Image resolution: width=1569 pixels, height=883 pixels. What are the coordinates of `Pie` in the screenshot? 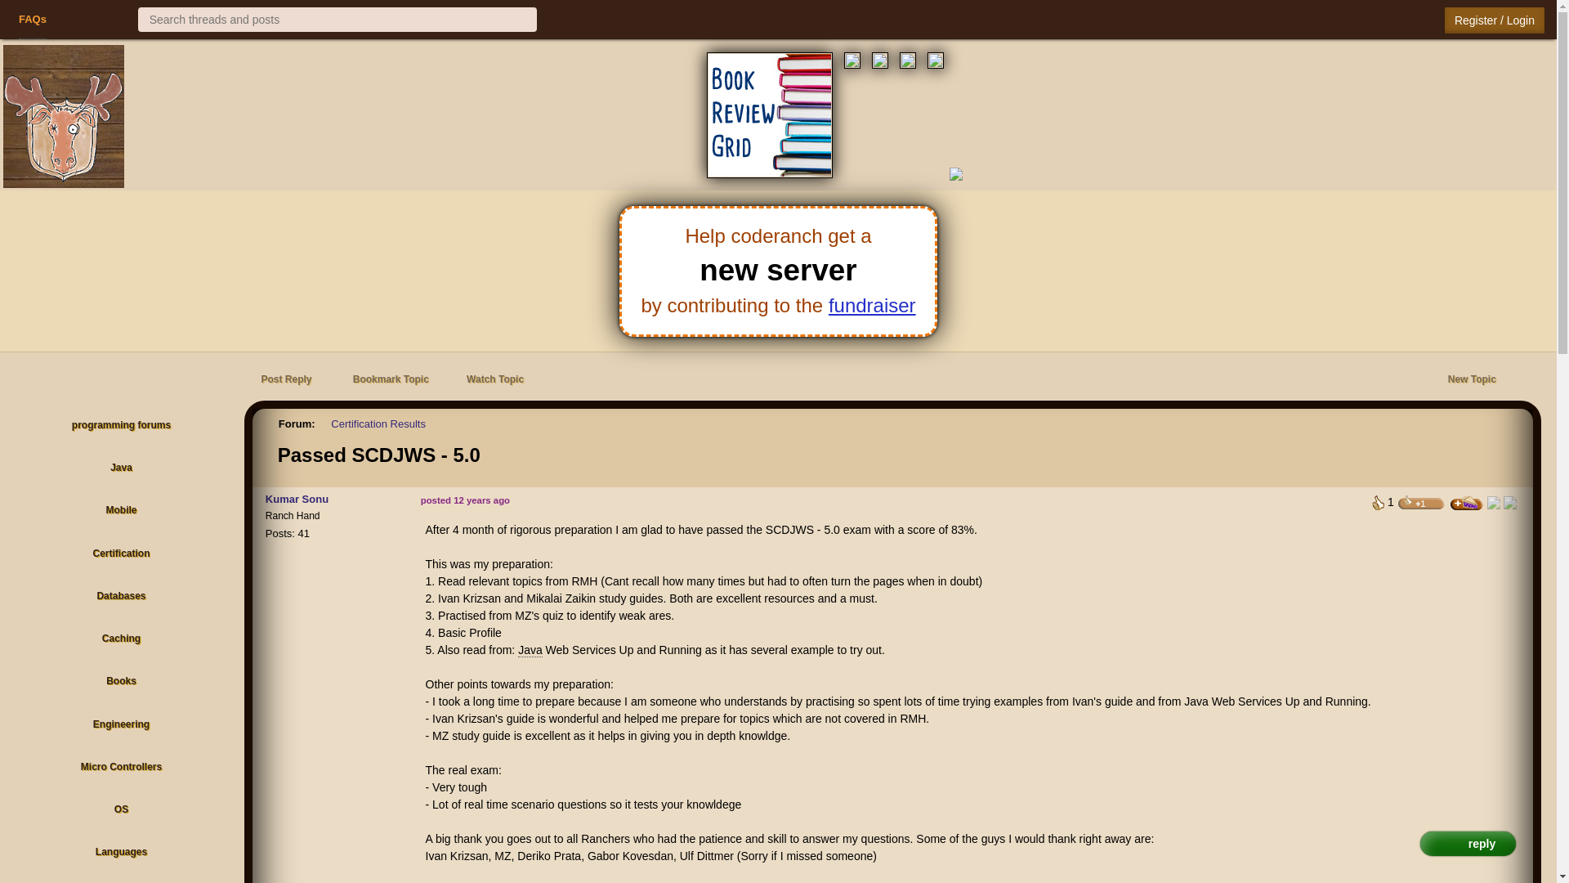 It's located at (75, 20).